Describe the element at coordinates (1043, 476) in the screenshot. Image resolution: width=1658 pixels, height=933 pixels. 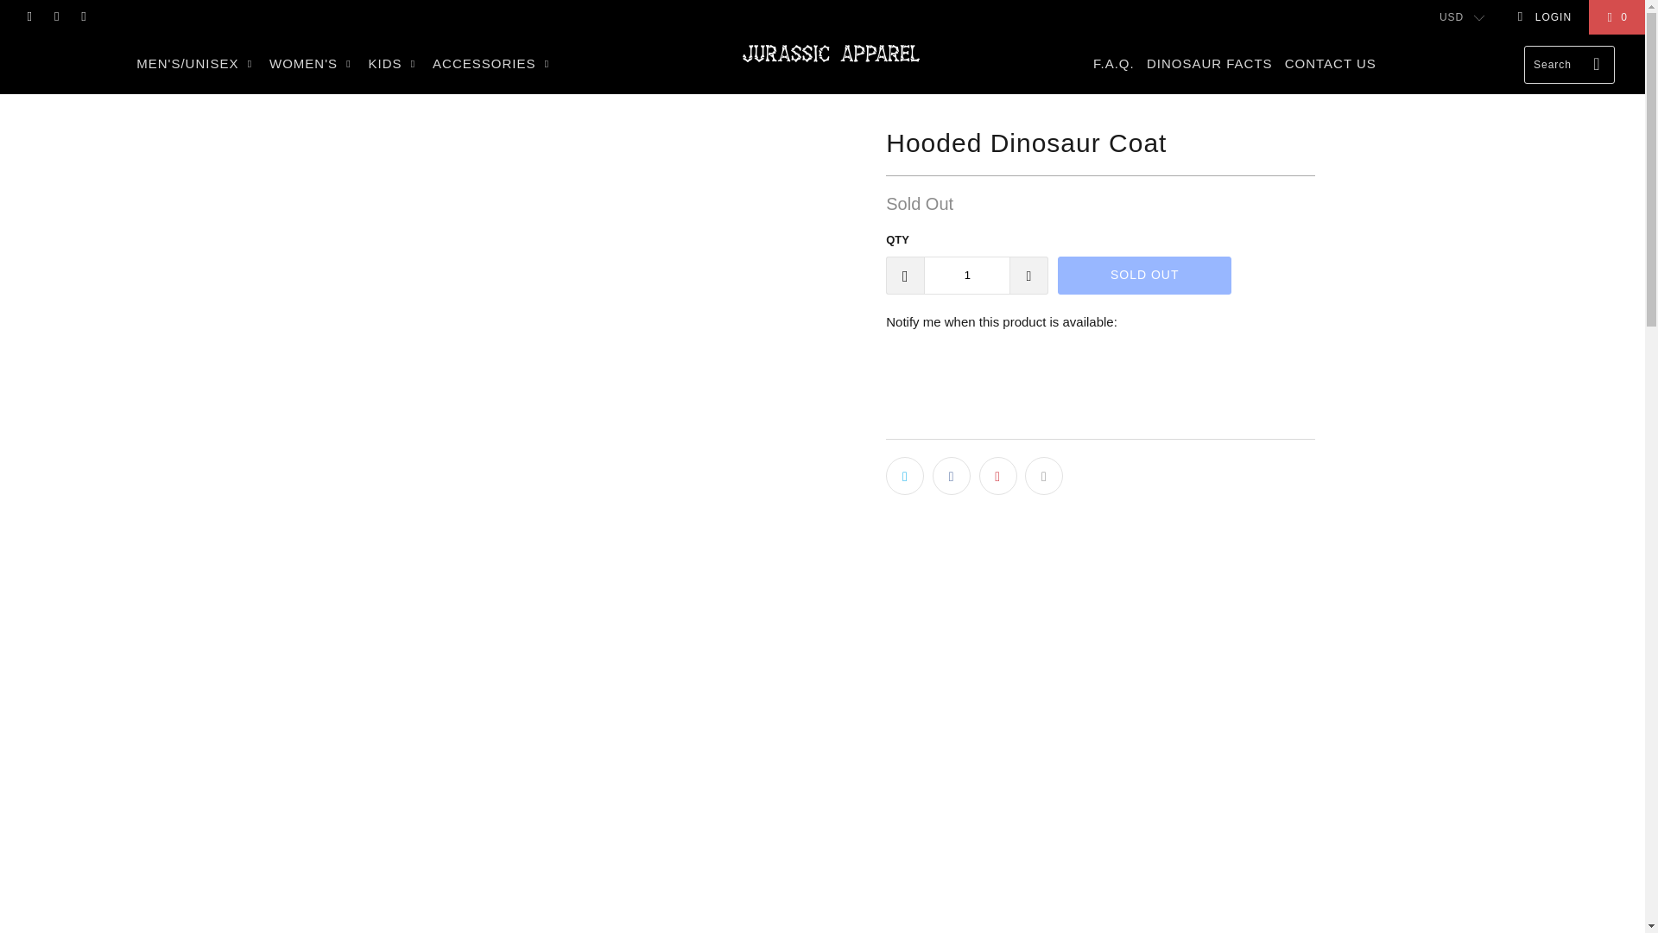
I see `Email this to a friend` at that location.